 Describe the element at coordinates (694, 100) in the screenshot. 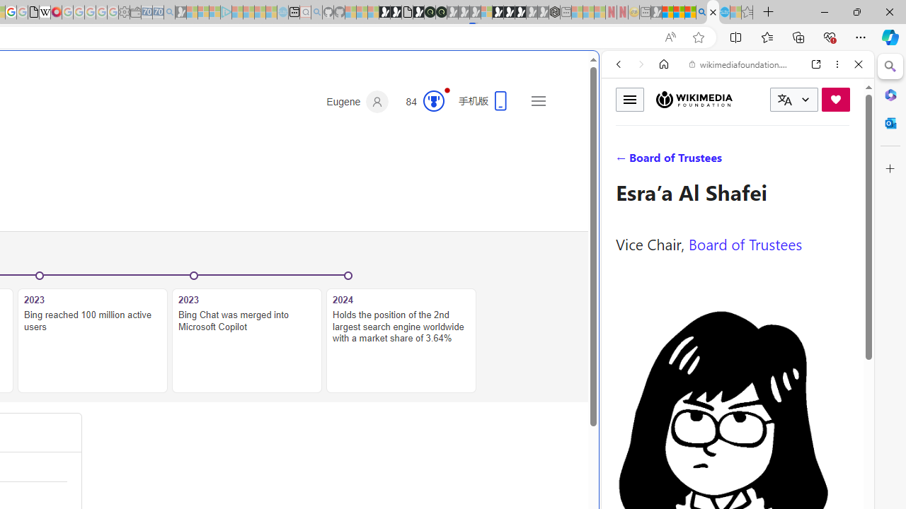

I see `Wikimedia Foundation` at that location.